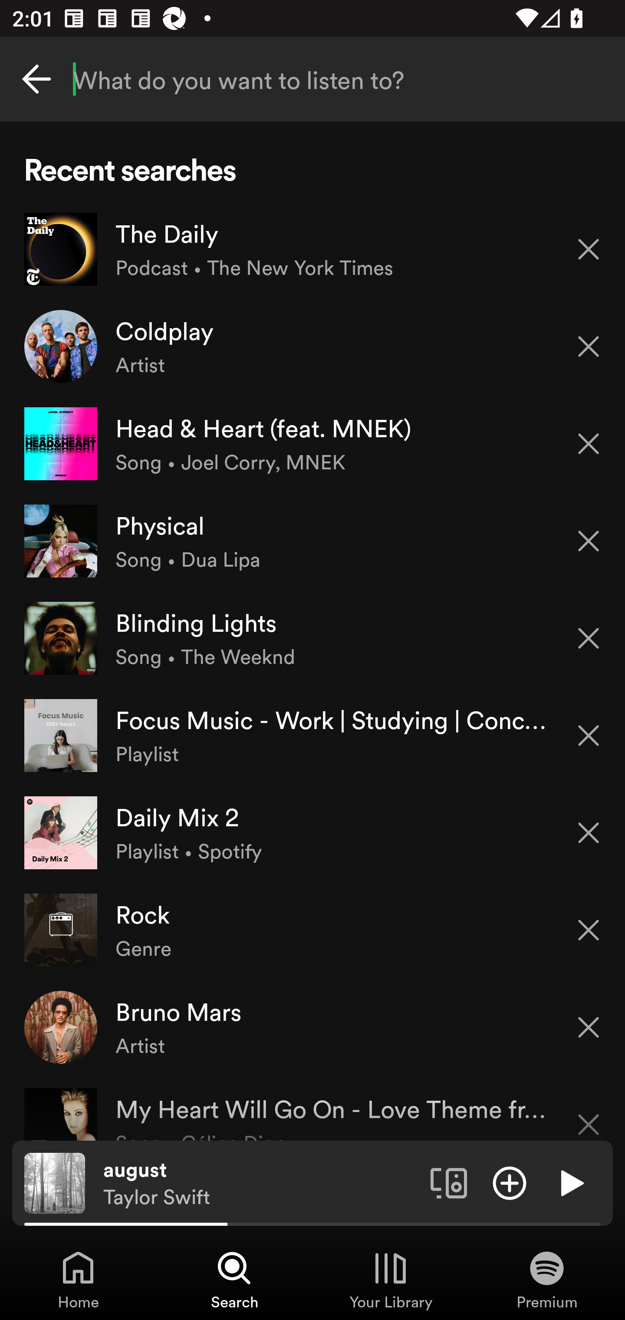 This screenshot has height=1320, width=625. What do you see at coordinates (589, 346) in the screenshot?
I see `Remove` at bounding box center [589, 346].